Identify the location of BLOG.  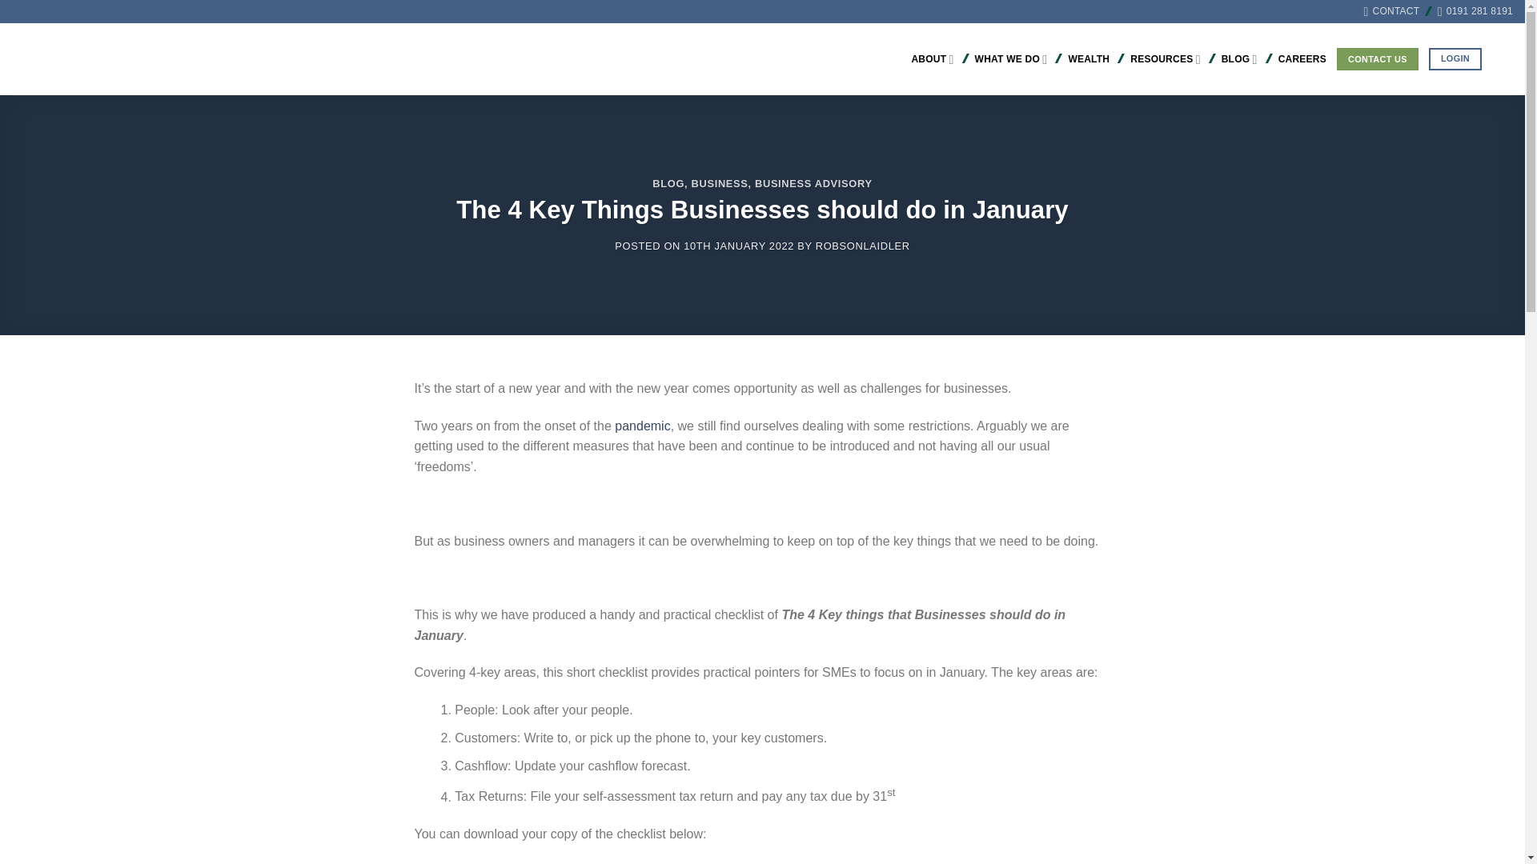
(1239, 59).